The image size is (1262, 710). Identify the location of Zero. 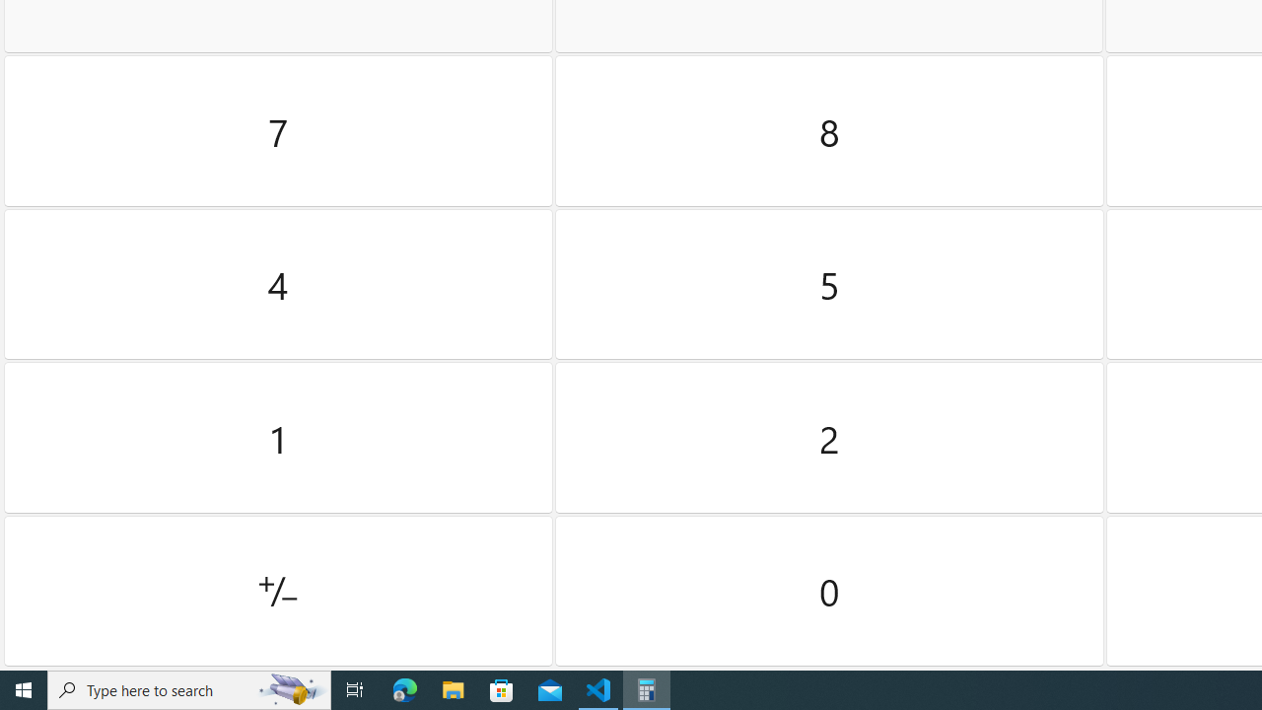
(830, 591).